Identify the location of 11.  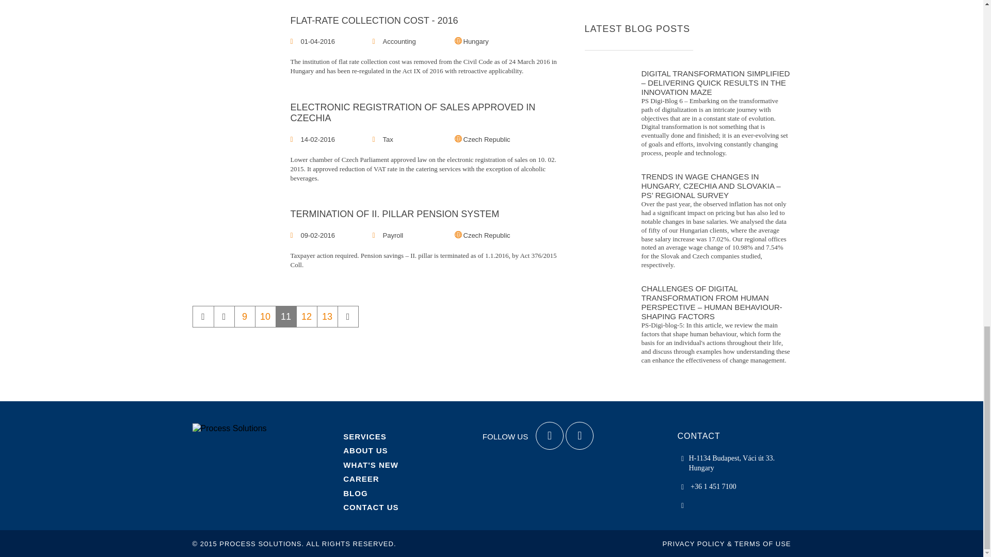
(286, 317).